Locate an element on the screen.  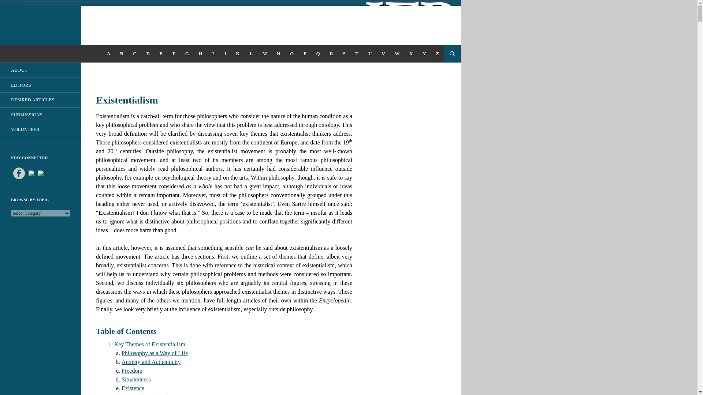
Freedom is located at coordinates (132, 370).